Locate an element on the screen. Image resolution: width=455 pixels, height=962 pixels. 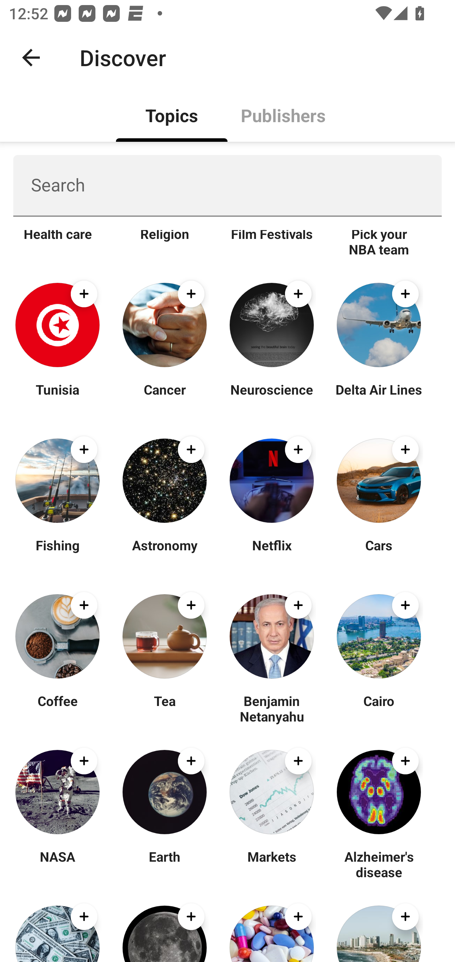
Tea is located at coordinates (164, 708).